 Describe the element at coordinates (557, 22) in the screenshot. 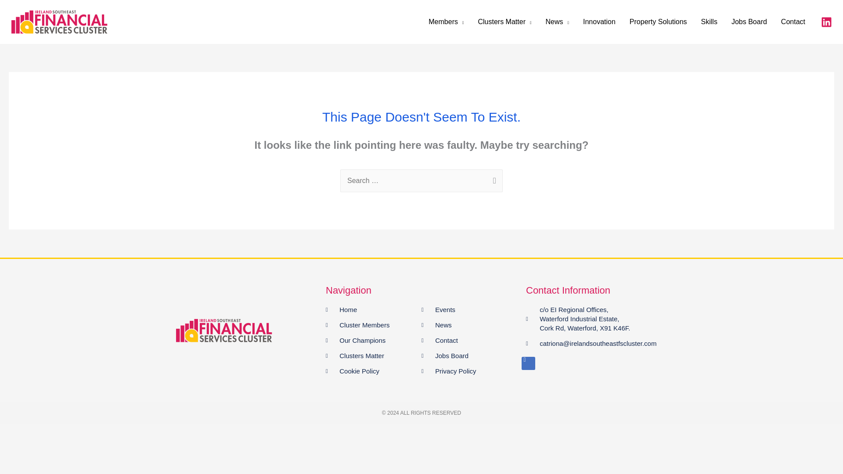

I see `News` at that location.